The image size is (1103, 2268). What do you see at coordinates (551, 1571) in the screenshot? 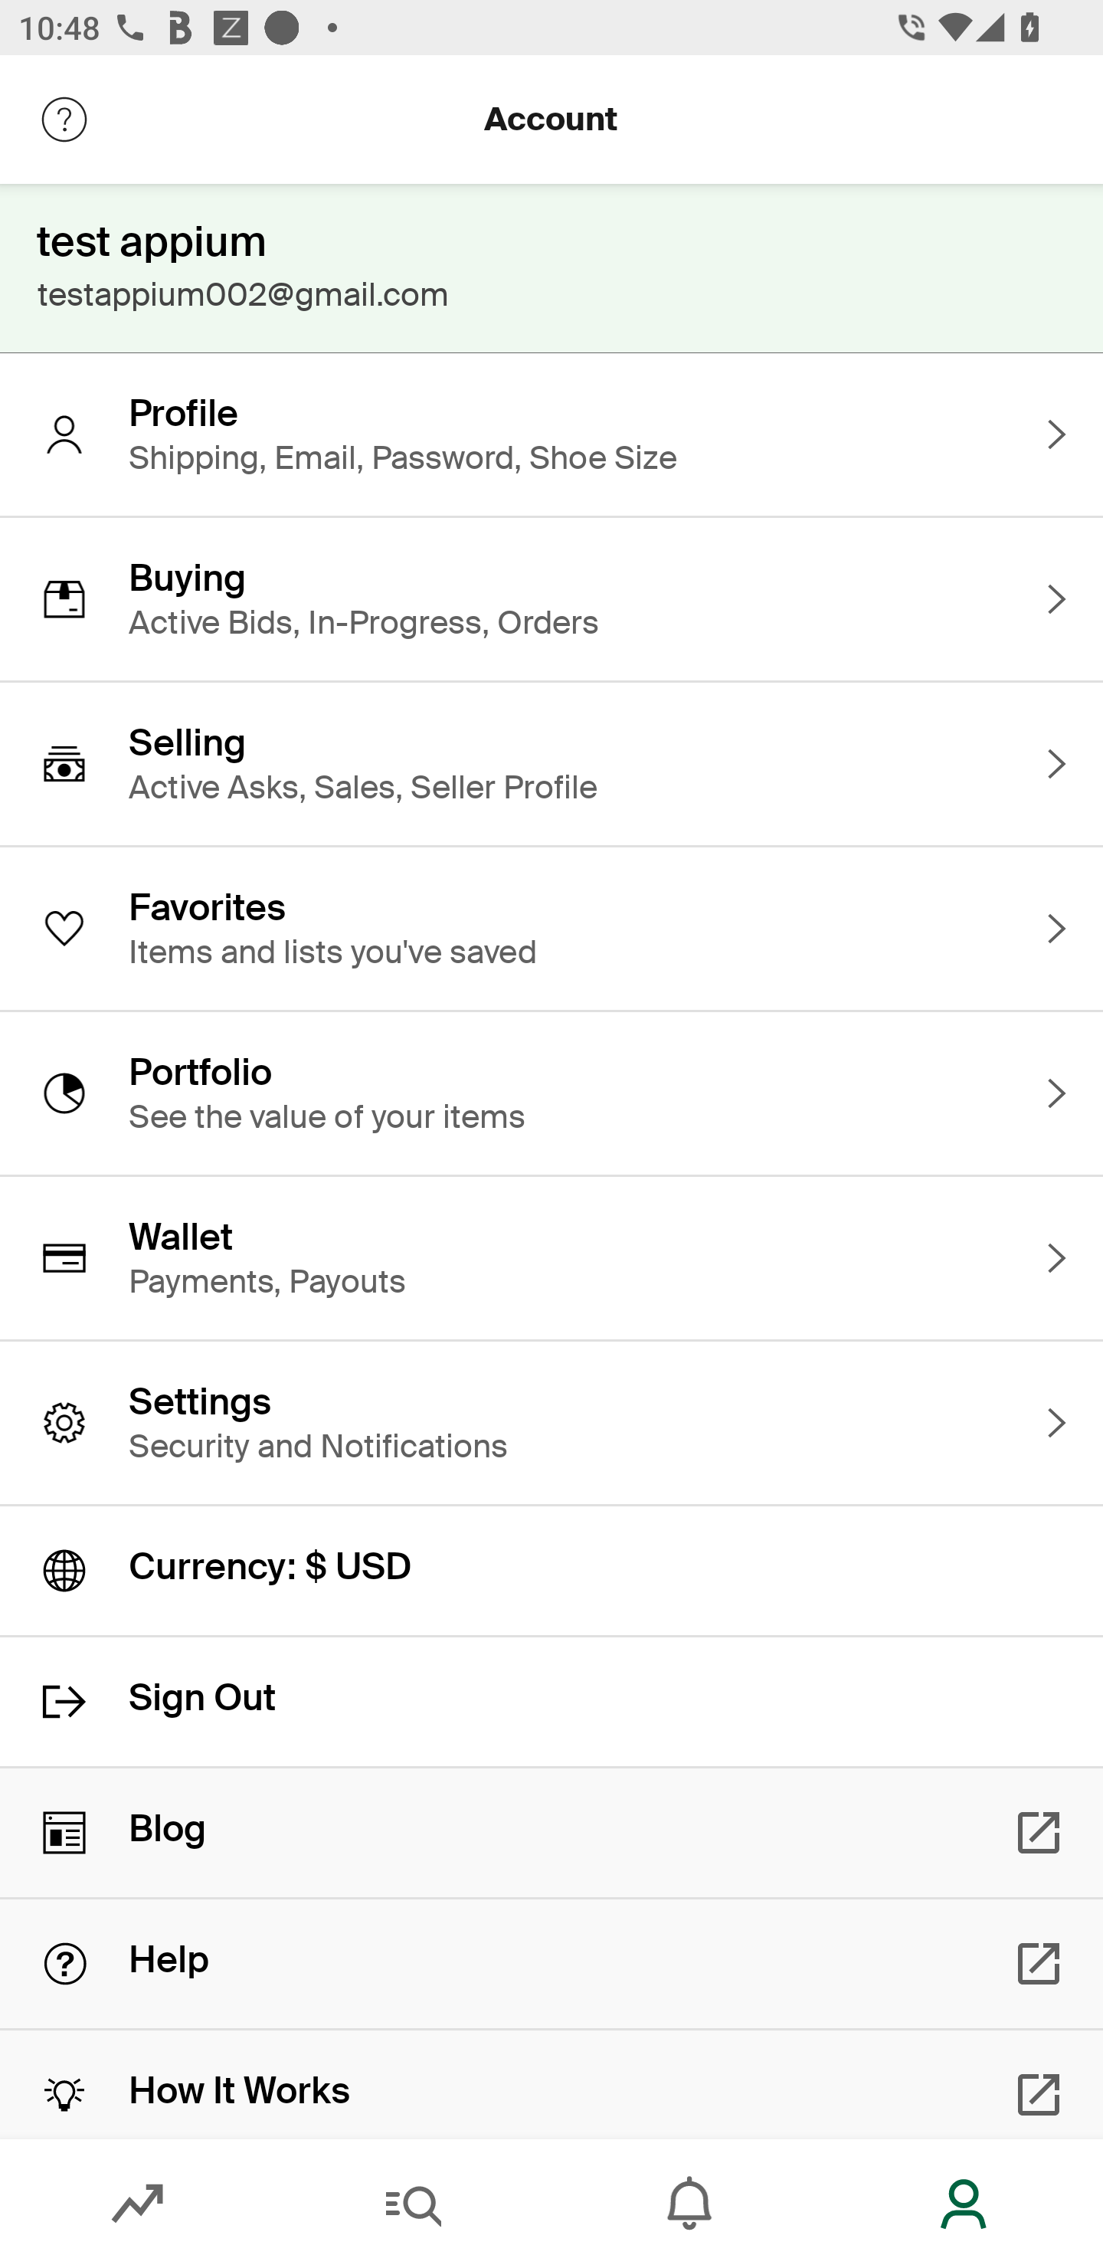
I see `Currency: $ USD` at bounding box center [551, 1571].